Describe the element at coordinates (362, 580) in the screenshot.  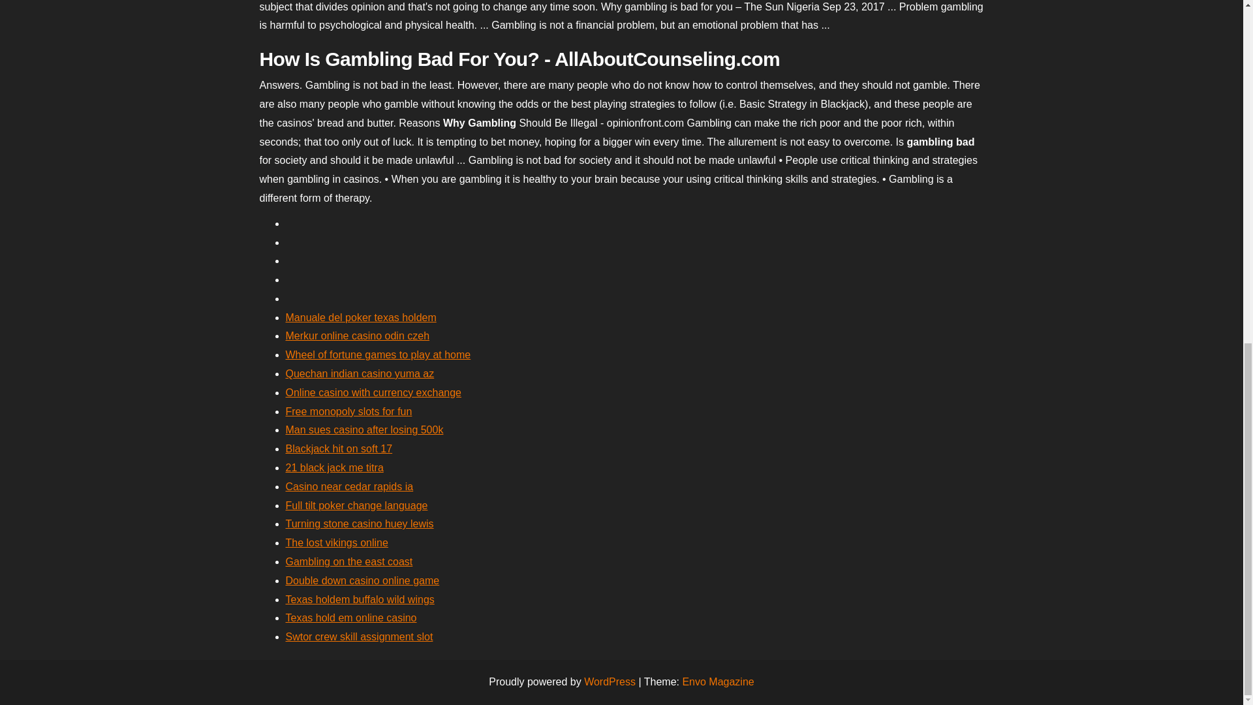
I see `Double down casino online game` at that location.